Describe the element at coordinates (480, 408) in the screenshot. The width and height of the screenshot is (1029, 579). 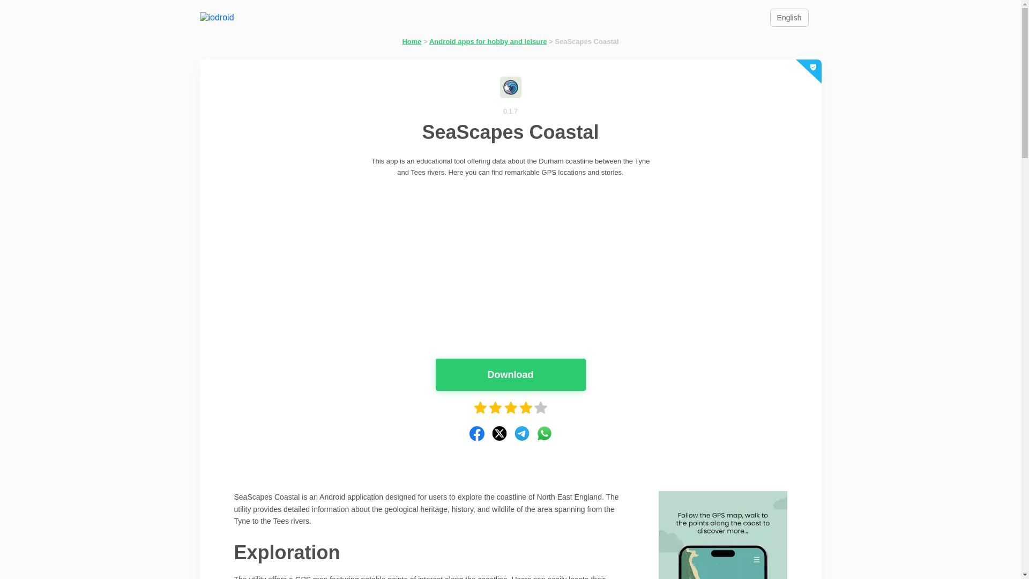
I see `1` at that location.